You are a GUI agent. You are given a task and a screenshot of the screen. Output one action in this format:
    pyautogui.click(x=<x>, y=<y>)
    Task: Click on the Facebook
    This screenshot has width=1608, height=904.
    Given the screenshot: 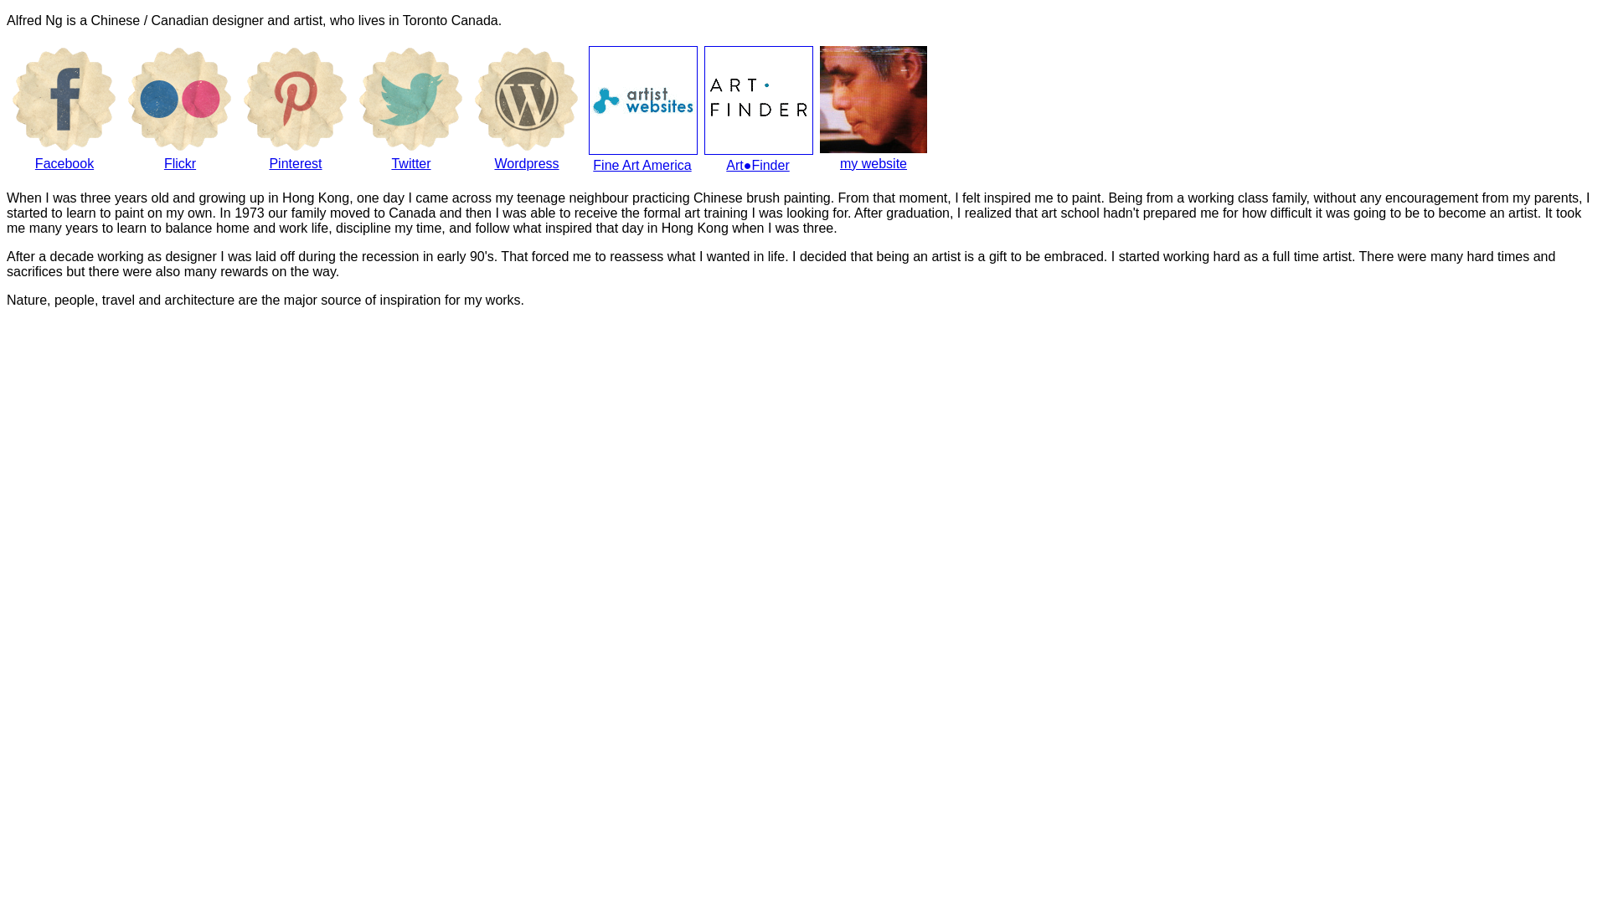 What is the action you would take?
    pyautogui.click(x=64, y=109)
    